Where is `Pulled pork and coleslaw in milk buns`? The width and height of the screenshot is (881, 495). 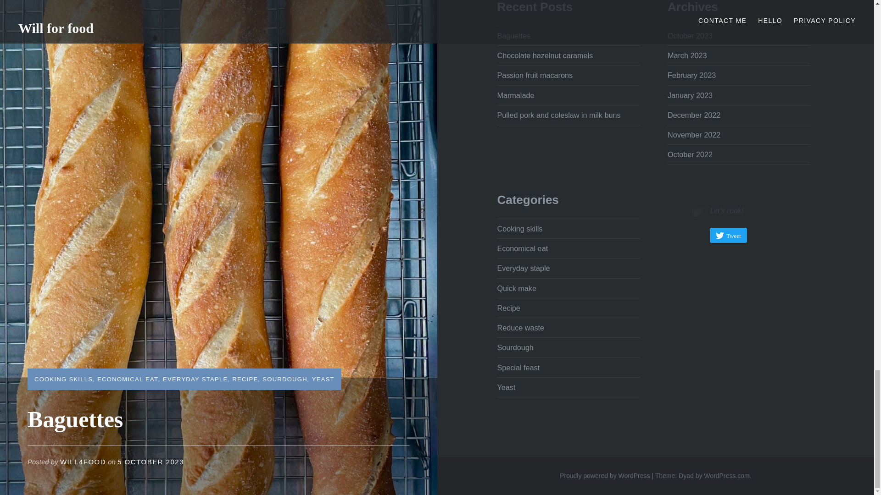 Pulled pork and coleslaw in milk buns is located at coordinates (558, 115).